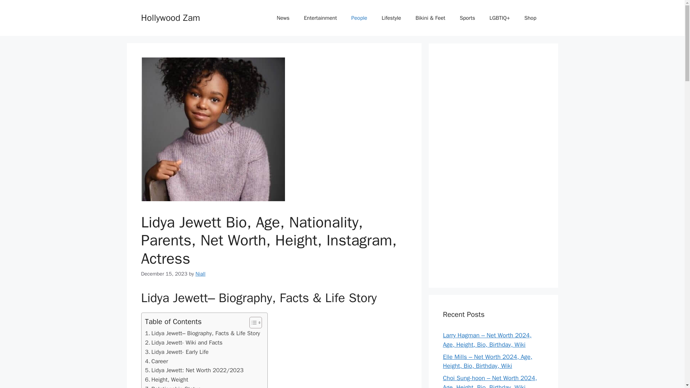  What do you see at coordinates (157, 361) in the screenshot?
I see `Career` at bounding box center [157, 361].